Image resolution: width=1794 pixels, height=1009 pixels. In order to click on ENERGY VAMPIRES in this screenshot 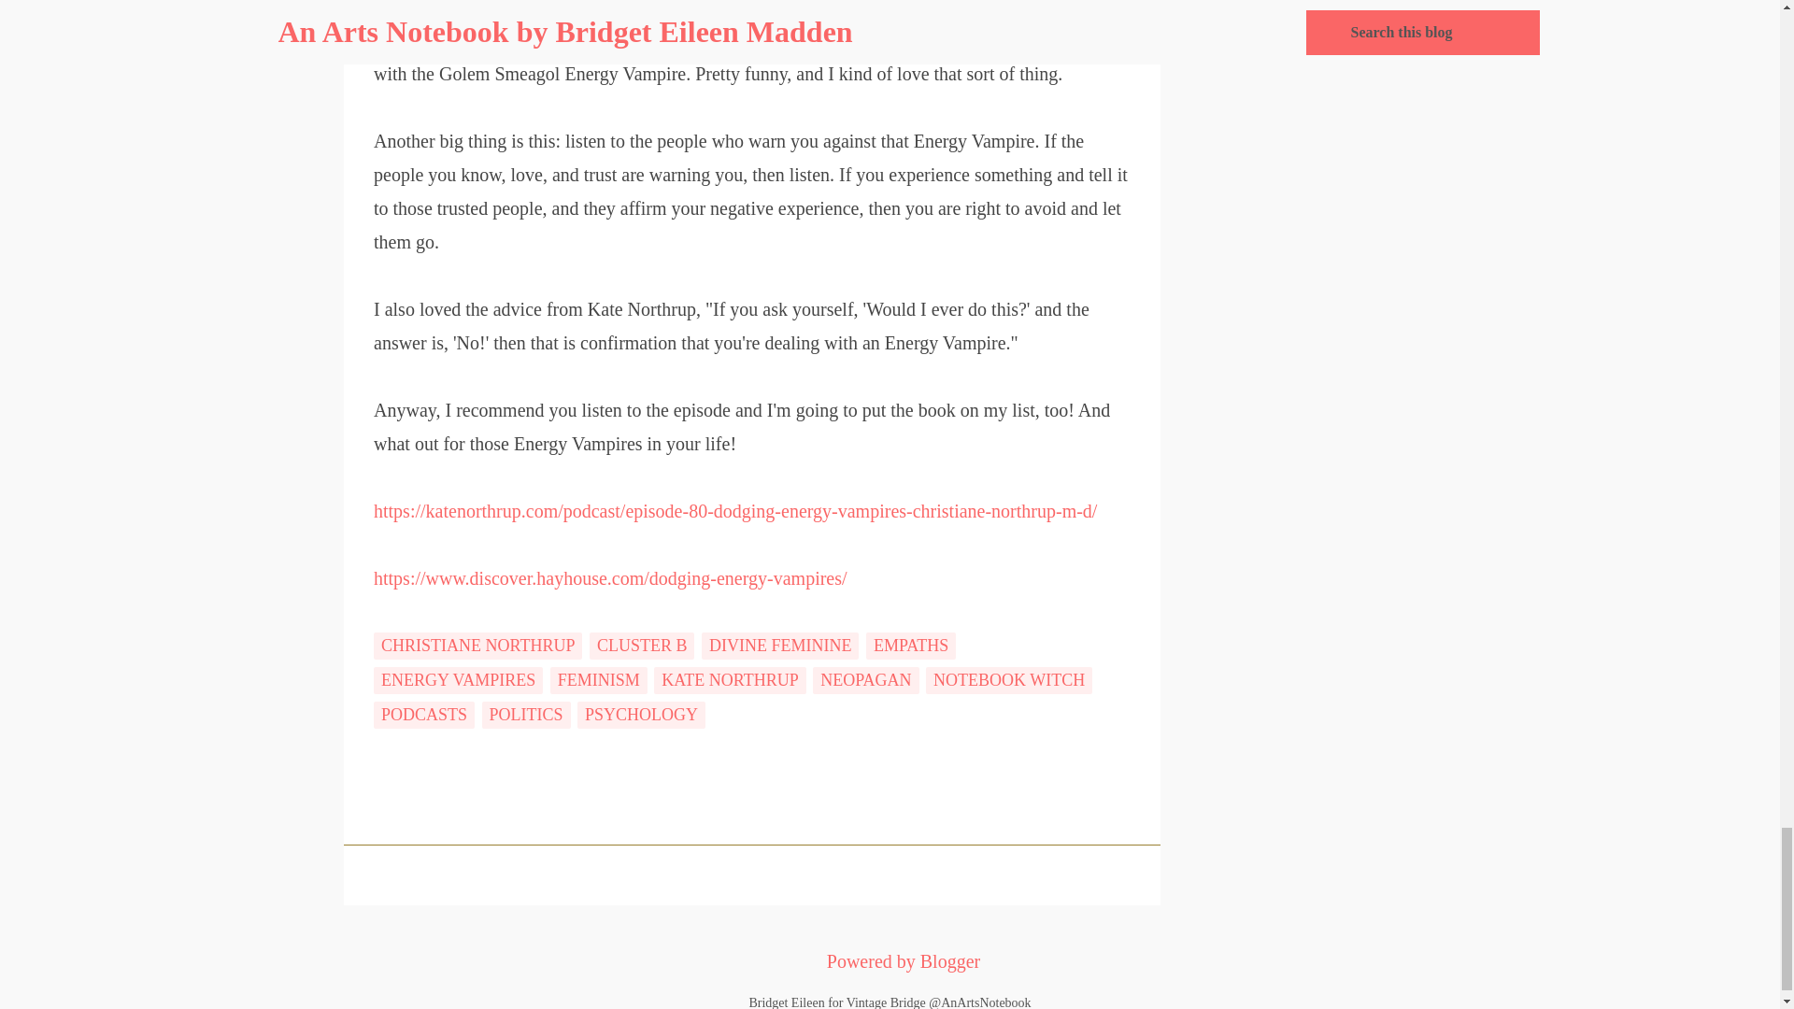, I will do `click(458, 680)`.